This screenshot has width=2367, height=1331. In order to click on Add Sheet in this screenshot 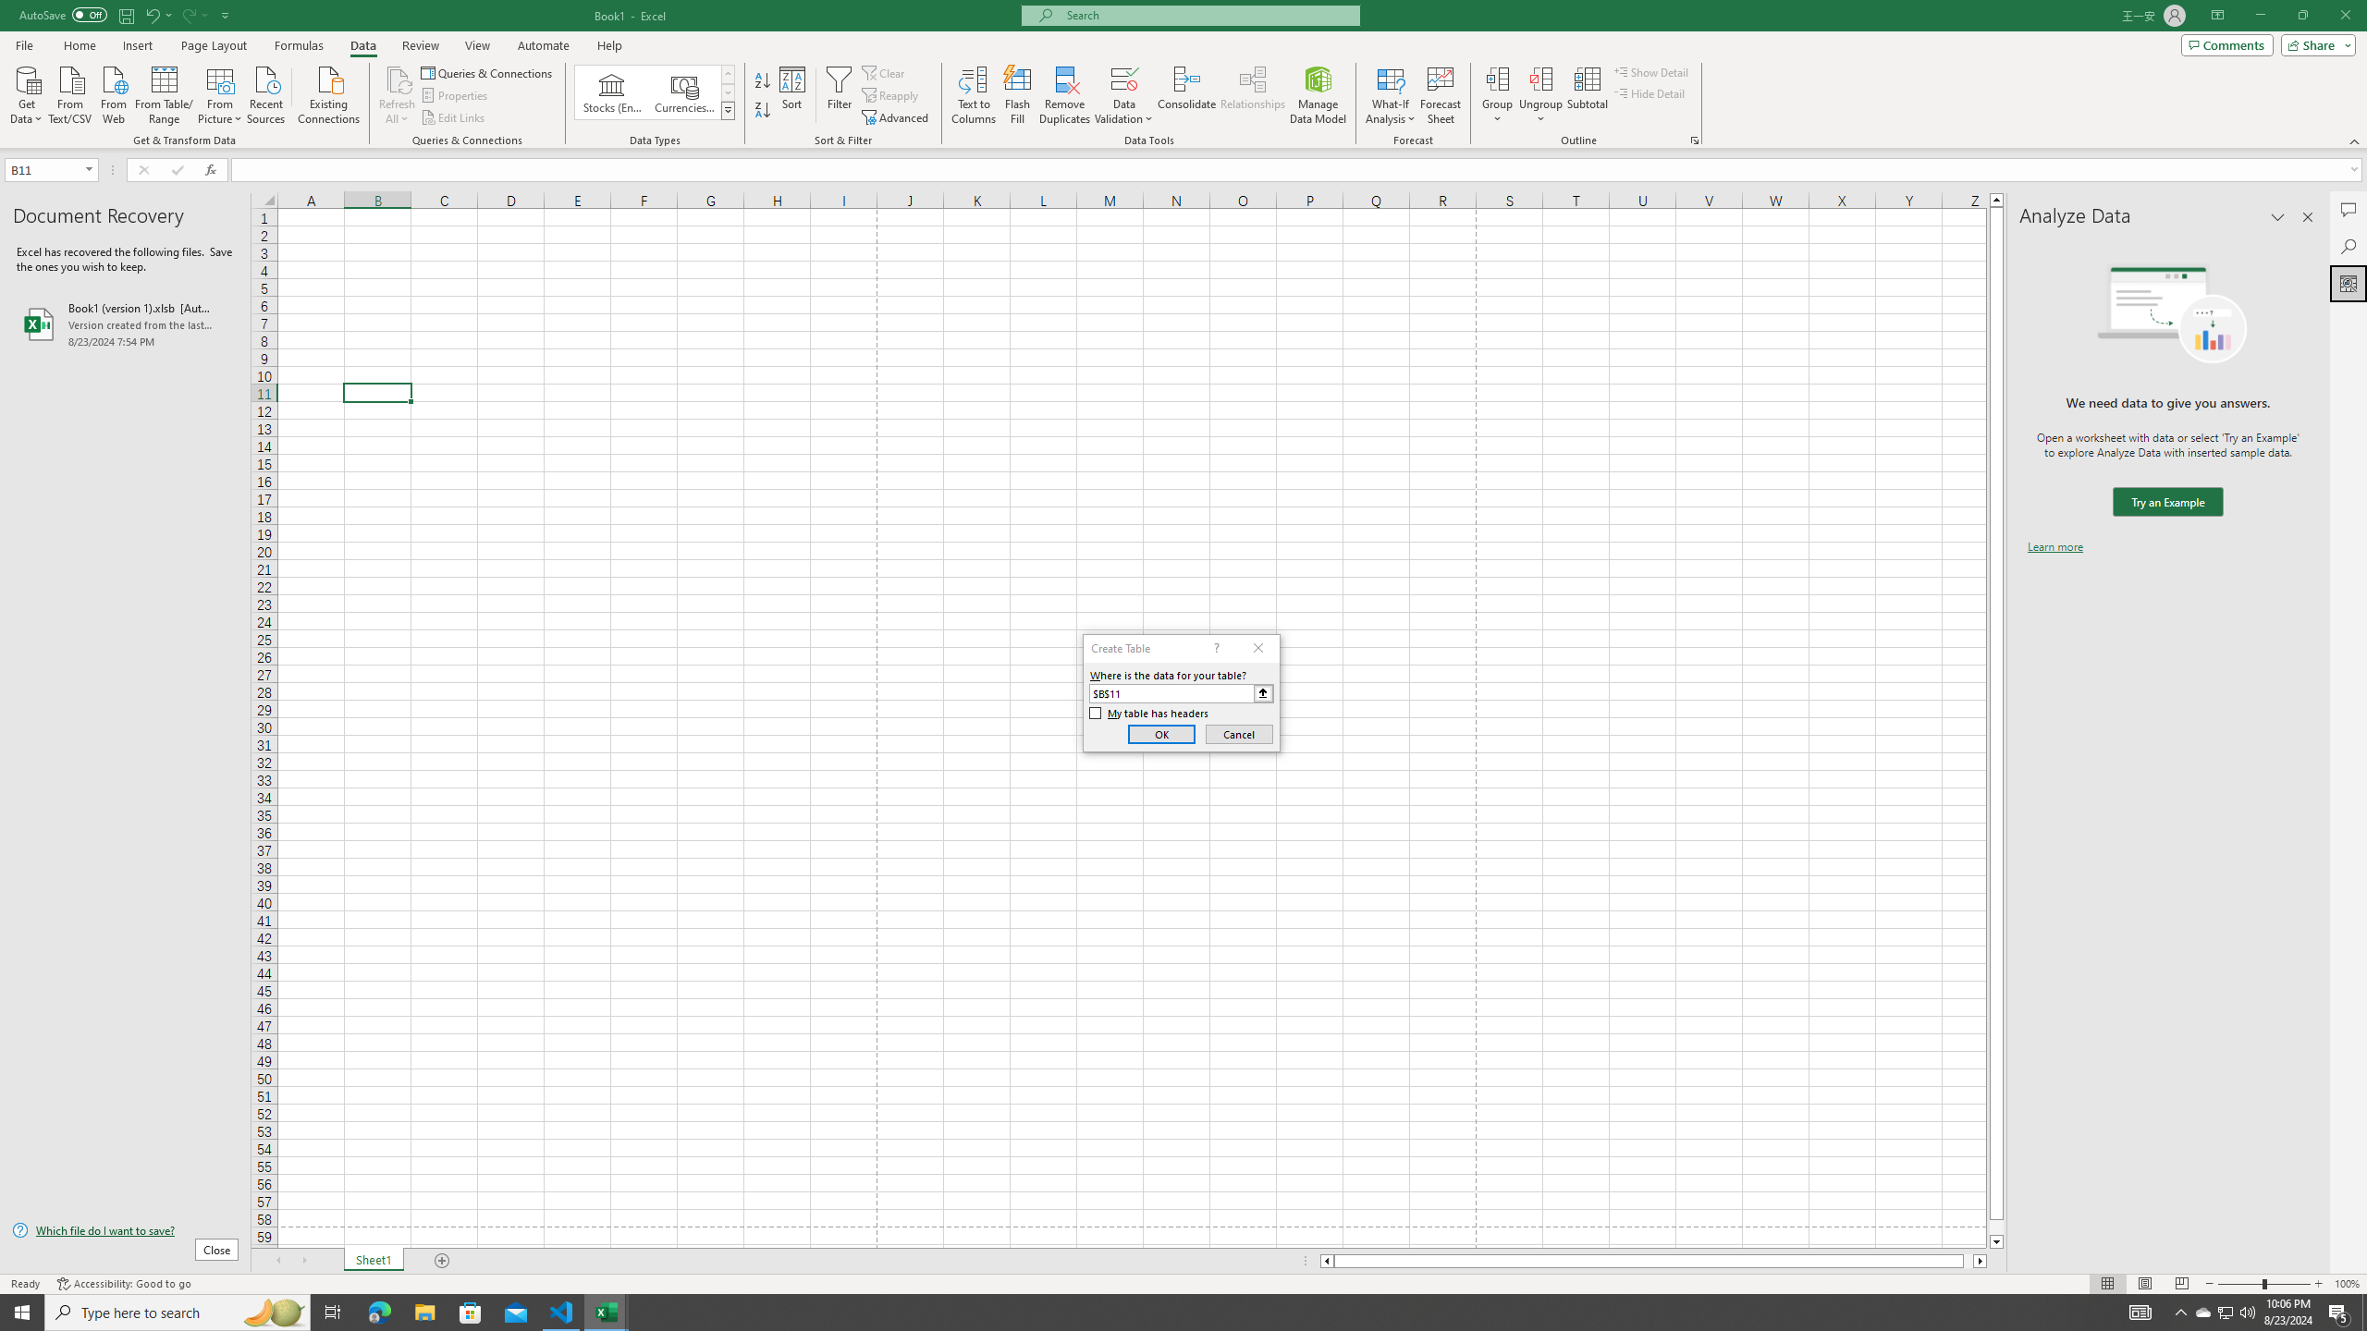, I will do `click(444, 1261)`.